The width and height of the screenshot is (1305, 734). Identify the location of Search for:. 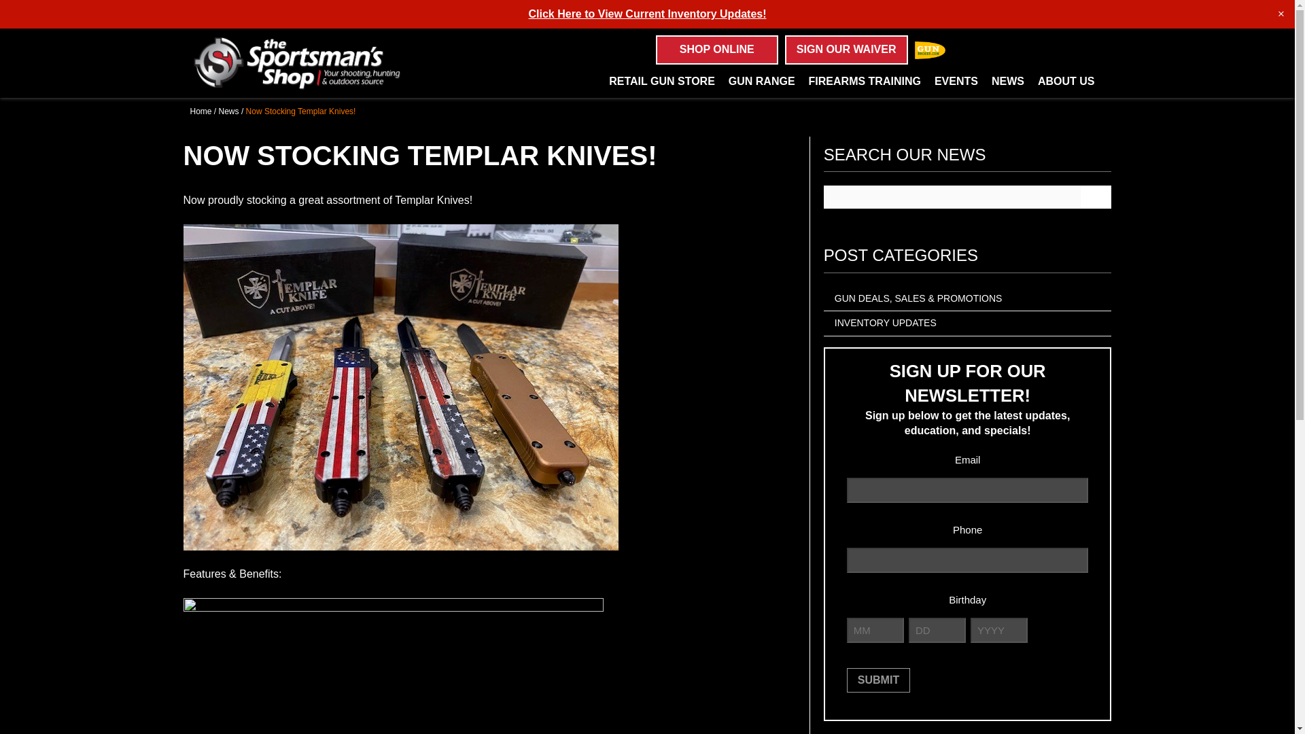
(258, 7).